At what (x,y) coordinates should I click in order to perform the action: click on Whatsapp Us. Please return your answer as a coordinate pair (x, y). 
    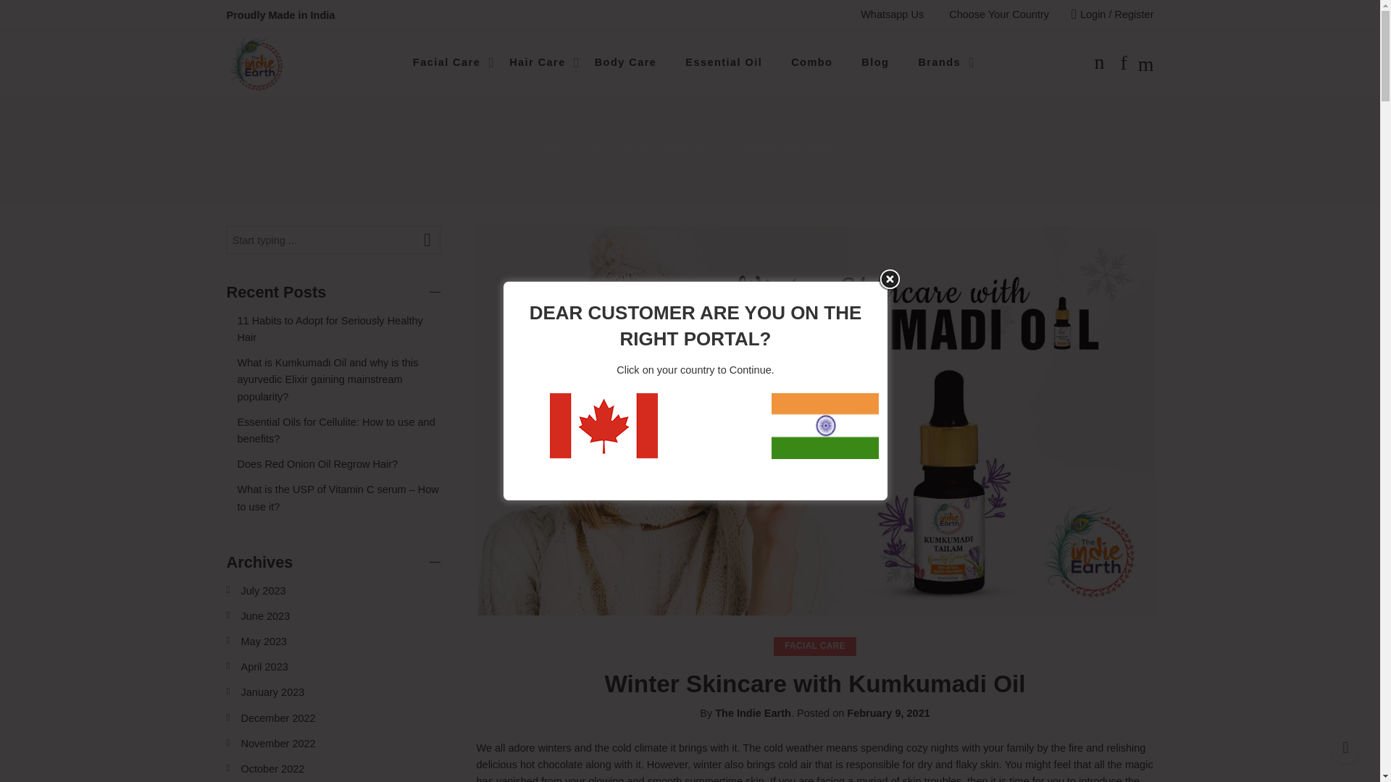
    Looking at the image, I should click on (892, 14).